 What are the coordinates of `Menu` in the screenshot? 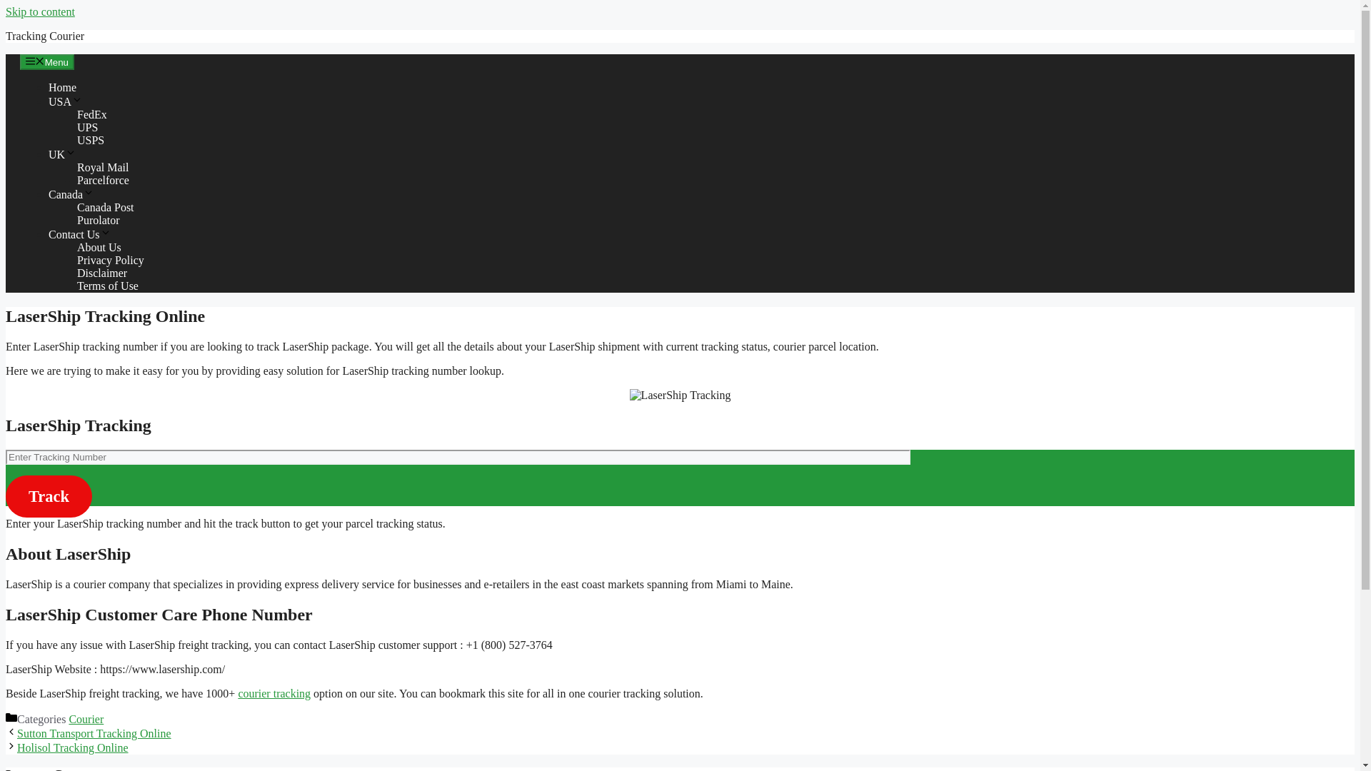 It's located at (47, 61).